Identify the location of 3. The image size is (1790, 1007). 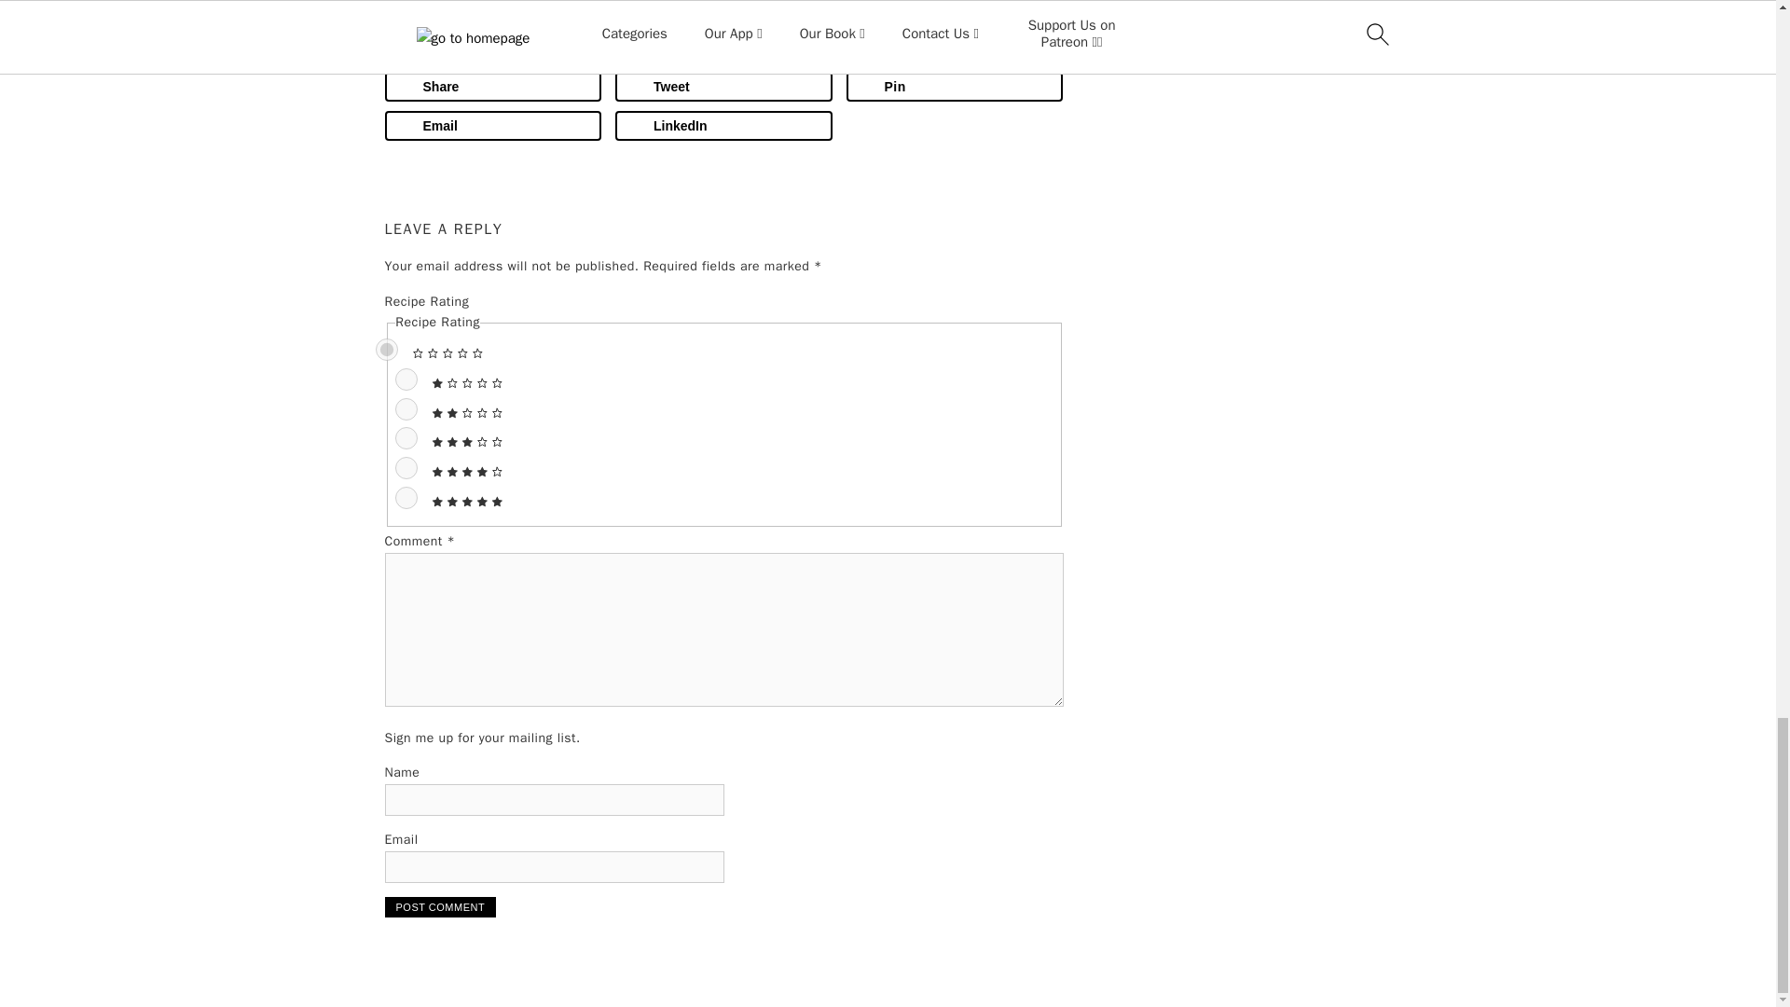
(406, 437).